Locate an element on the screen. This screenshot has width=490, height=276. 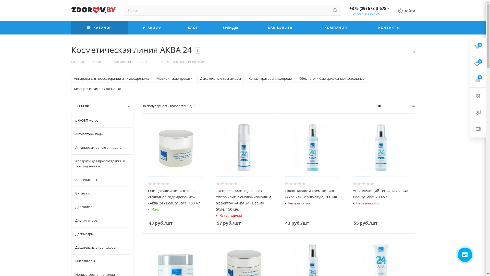
+375 (29) 678-3-678 is located at coordinates (367, 8).